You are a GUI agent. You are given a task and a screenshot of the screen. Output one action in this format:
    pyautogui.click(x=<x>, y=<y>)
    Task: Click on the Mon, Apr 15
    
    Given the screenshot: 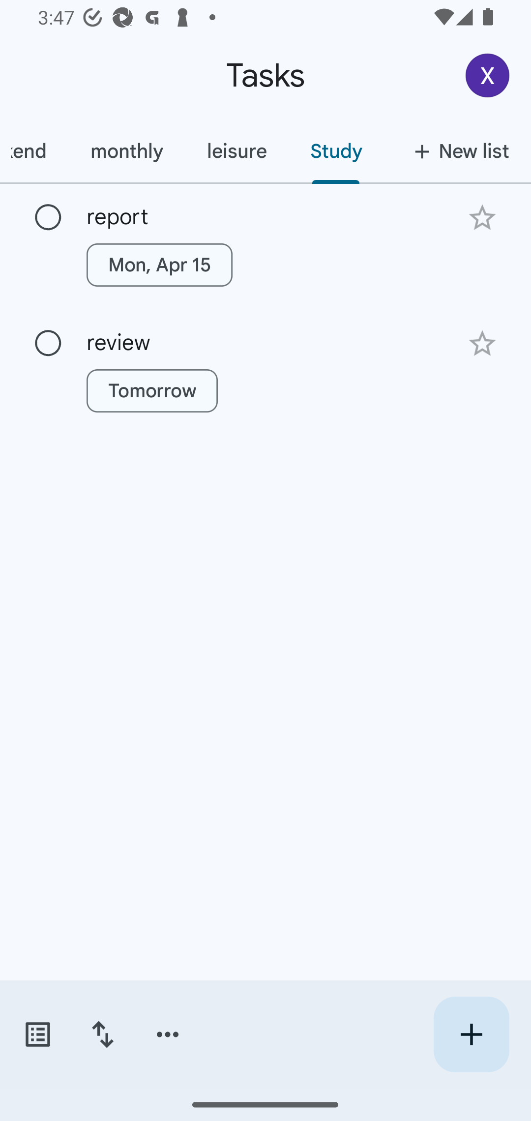 What is the action you would take?
    pyautogui.click(x=159, y=265)
    